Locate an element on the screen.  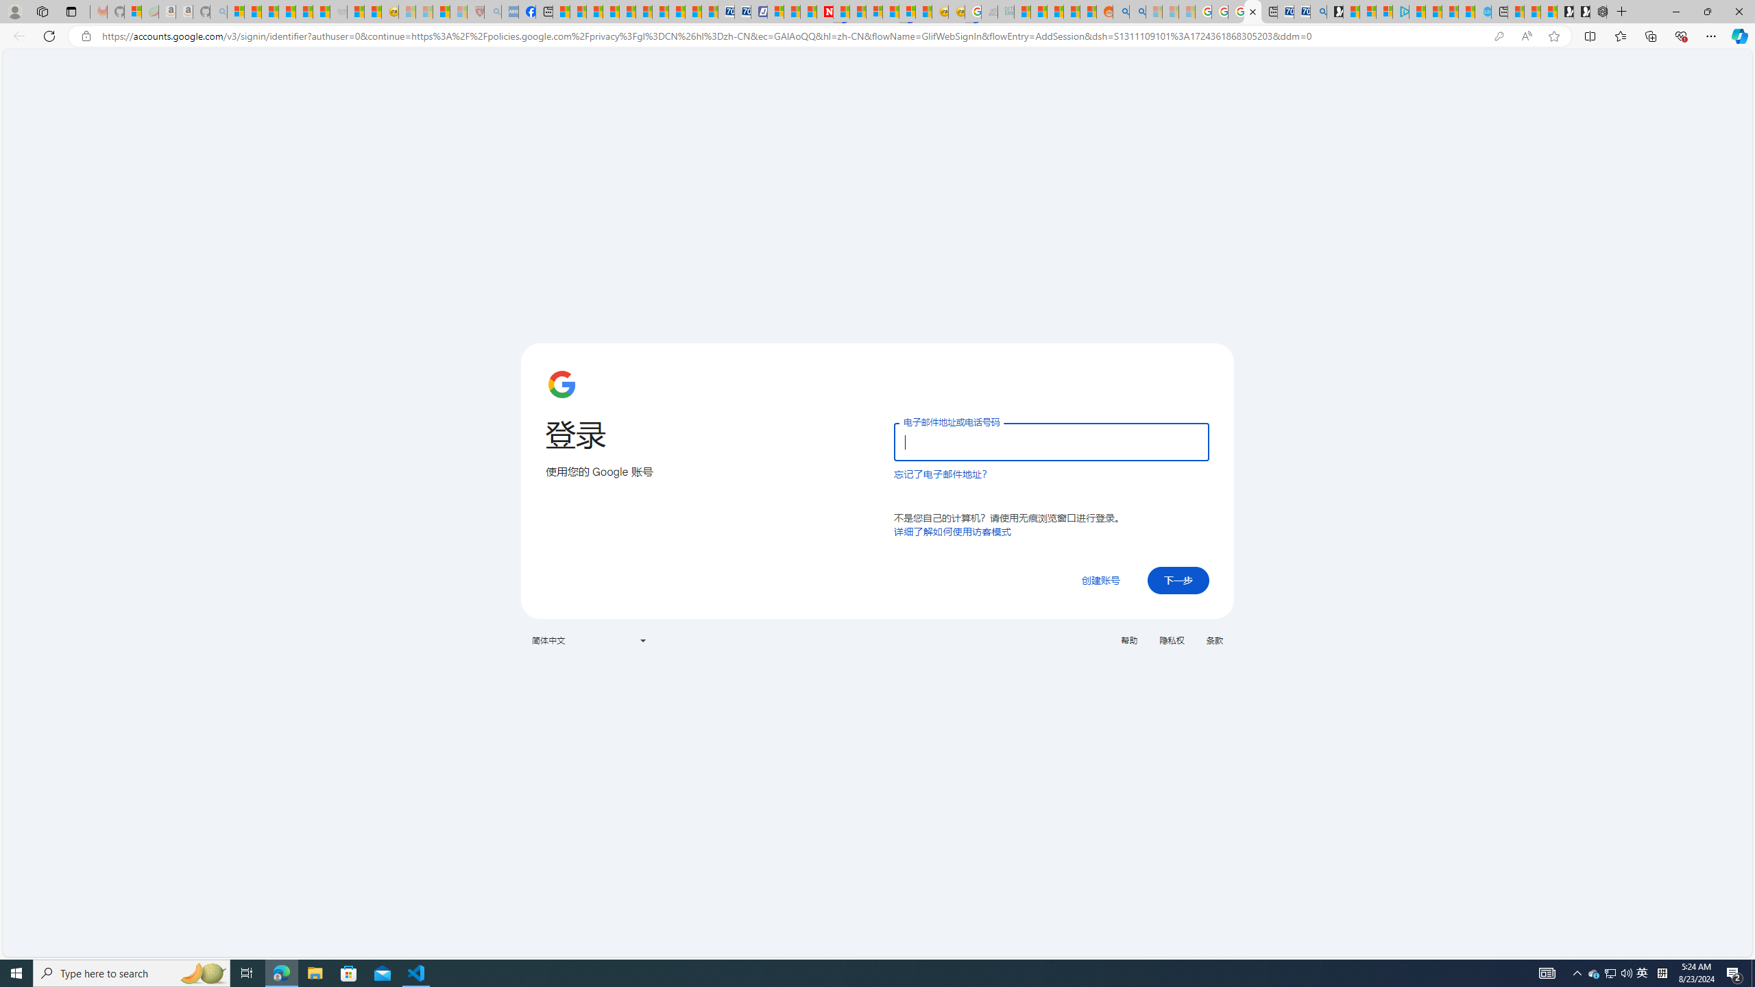
New Report Confirms 2023 Was Record Hot | Watch is located at coordinates (304, 12).